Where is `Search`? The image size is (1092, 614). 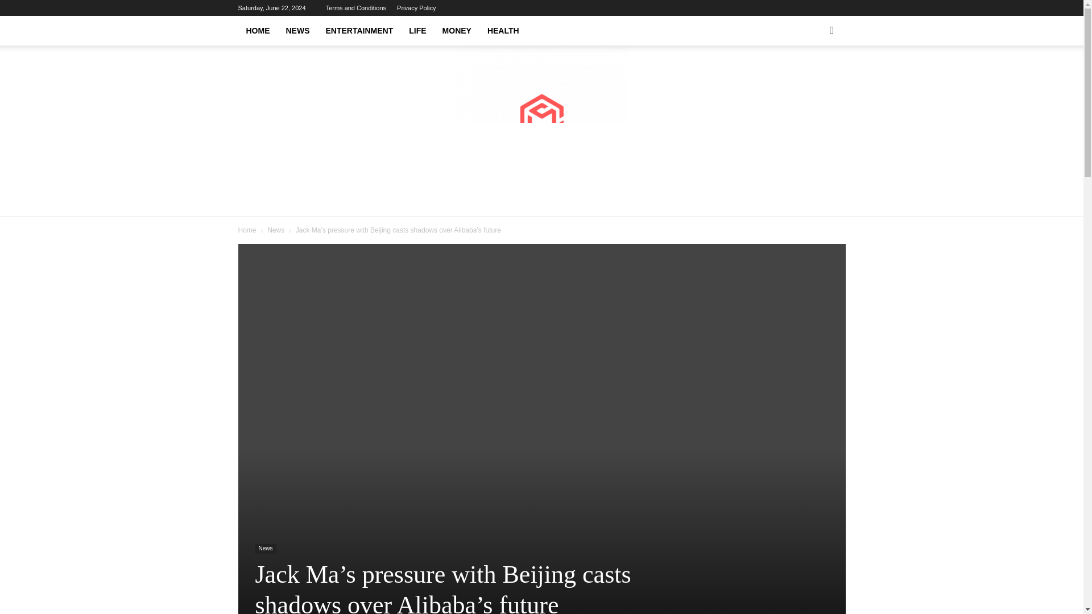
Search is located at coordinates (813, 77).